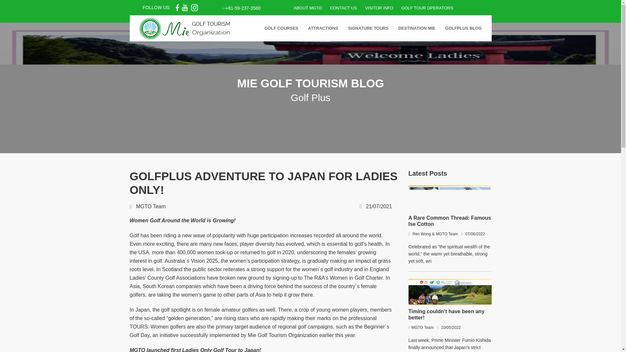 This screenshot has height=352, width=626. What do you see at coordinates (450, 221) in the screenshot?
I see `A Rare Common Thread: Famous Ise Cotton` at bounding box center [450, 221].